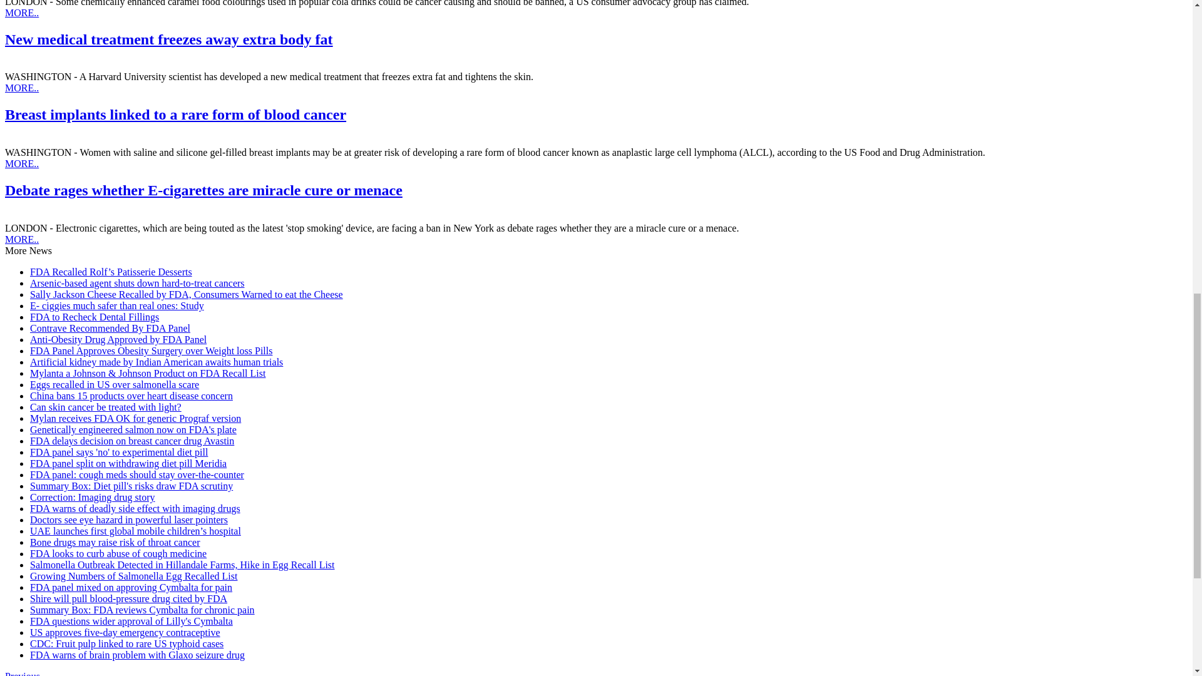 Image resolution: width=1202 pixels, height=676 pixels. What do you see at coordinates (21, 13) in the screenshot?
I see `MORE..` at bounding box center [21, 13].